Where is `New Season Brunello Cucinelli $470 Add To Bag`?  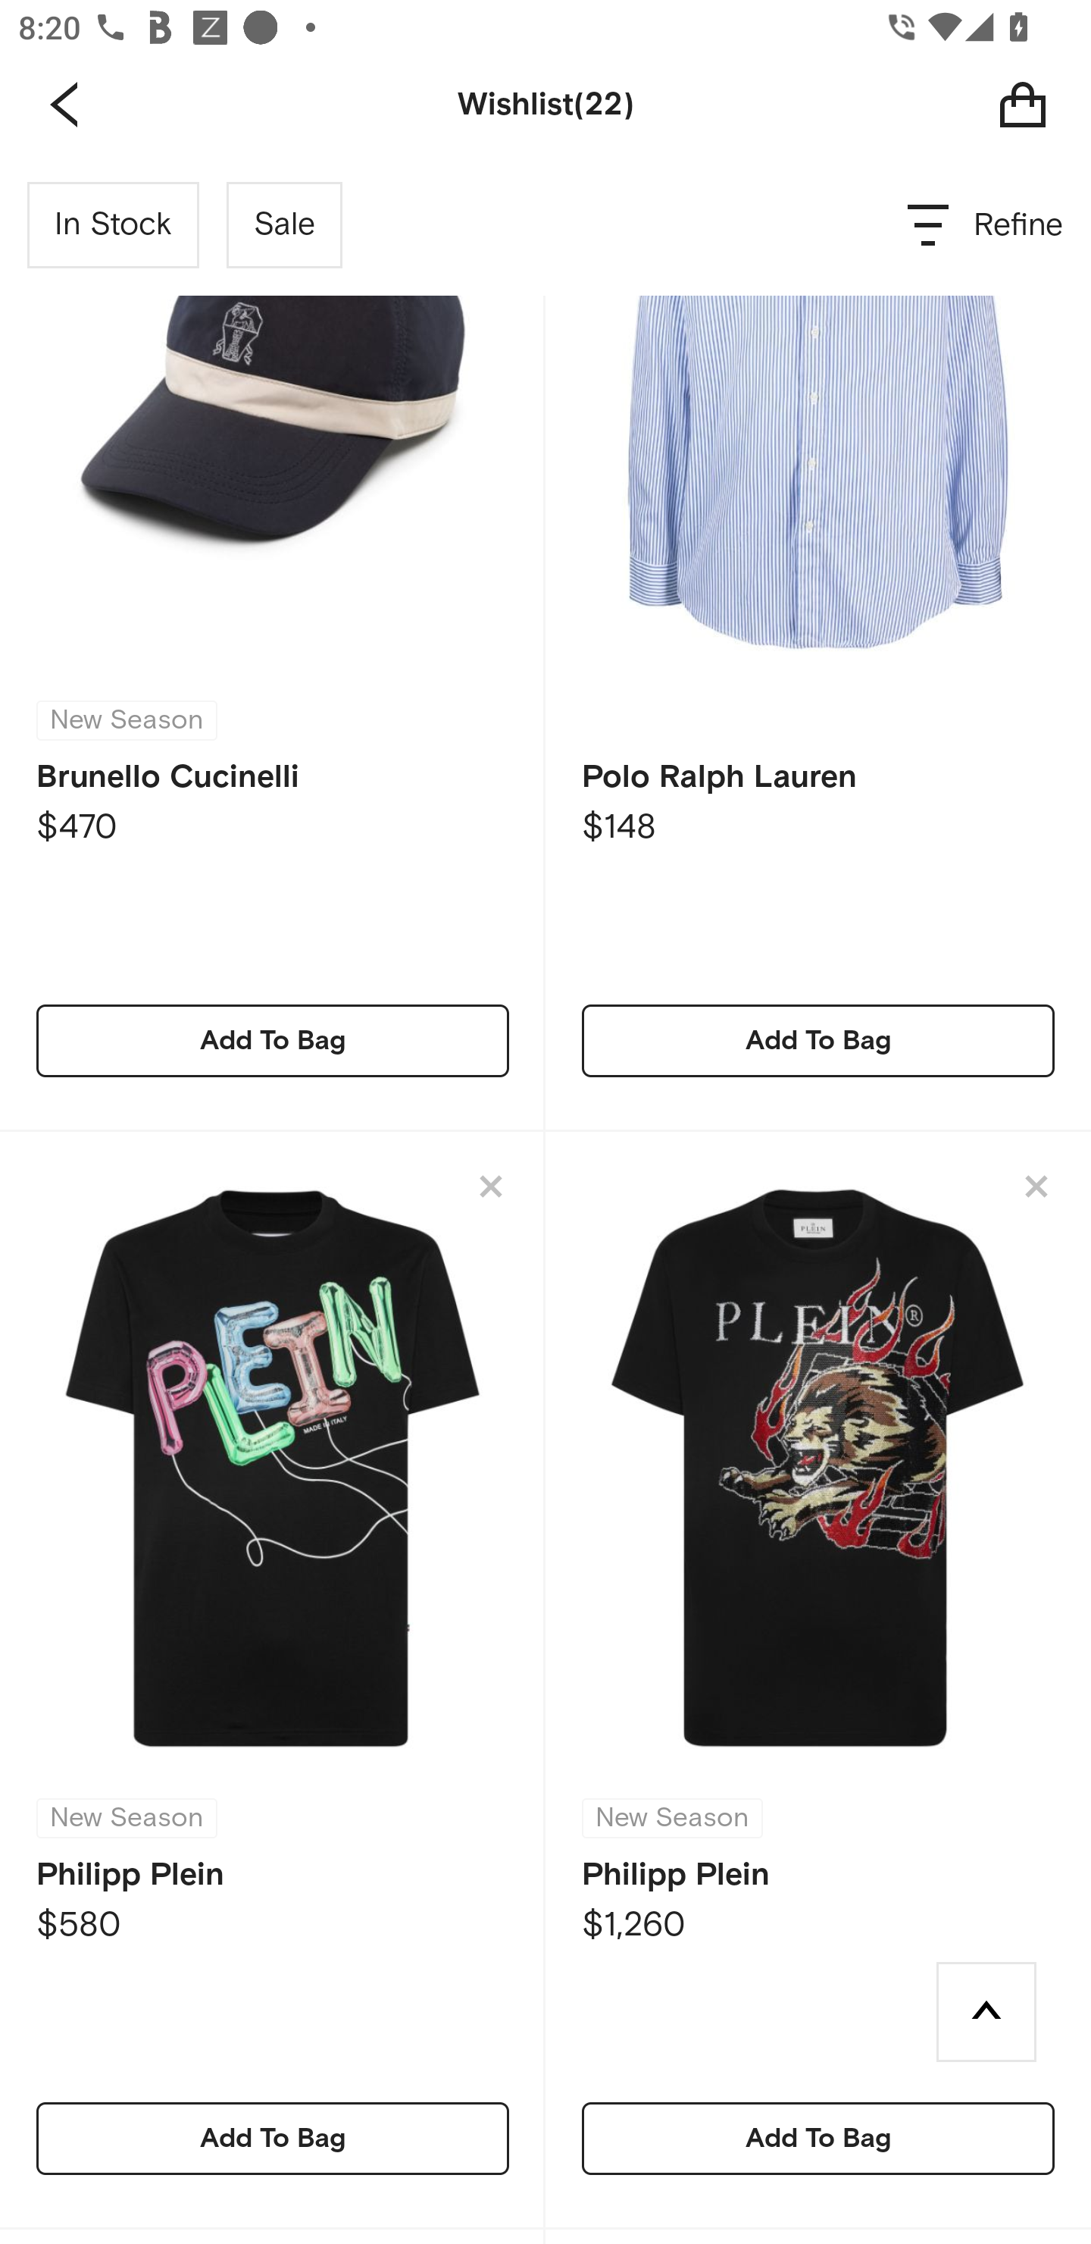
New Season Brunello Cucinelli $470 Add To Bag is located at coordinates (273, 643).